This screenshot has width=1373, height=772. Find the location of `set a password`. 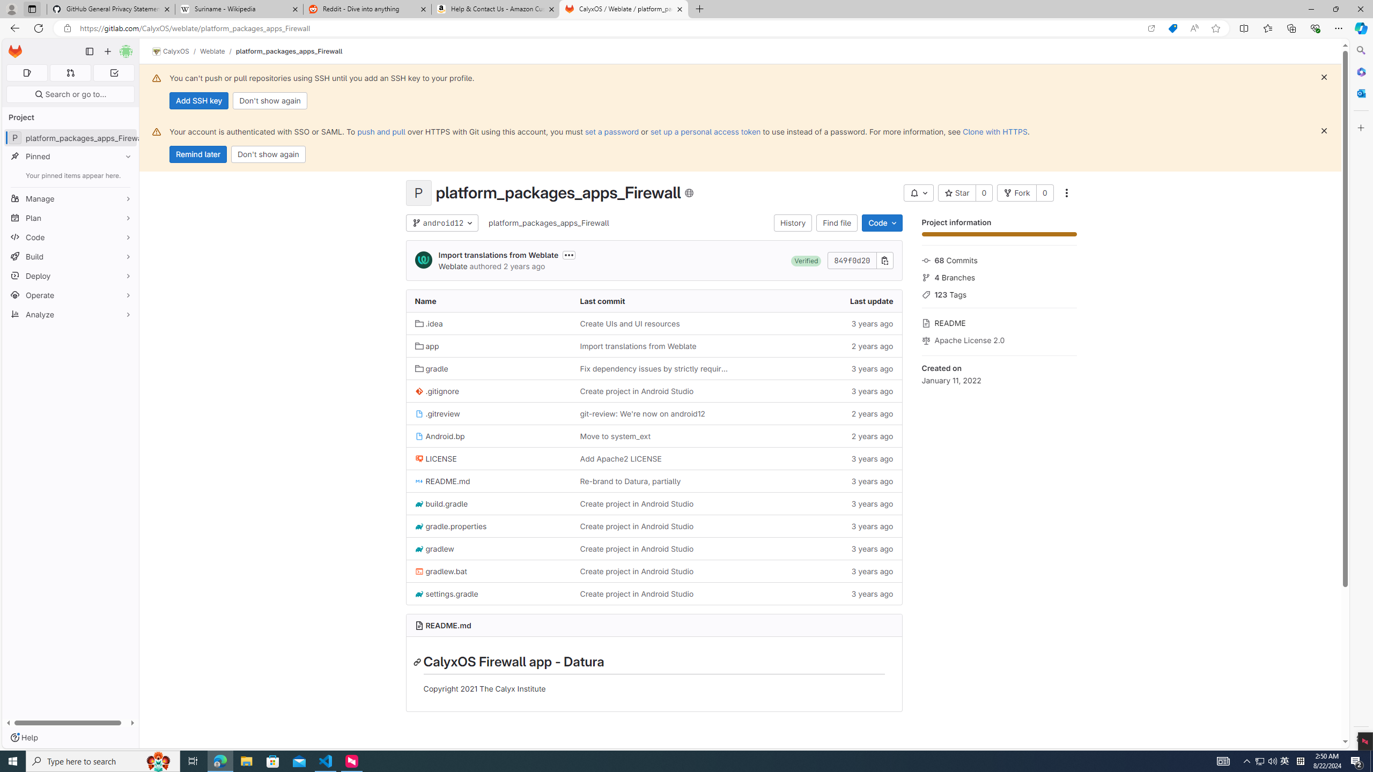

set a password is located at coordinates (612, 131).